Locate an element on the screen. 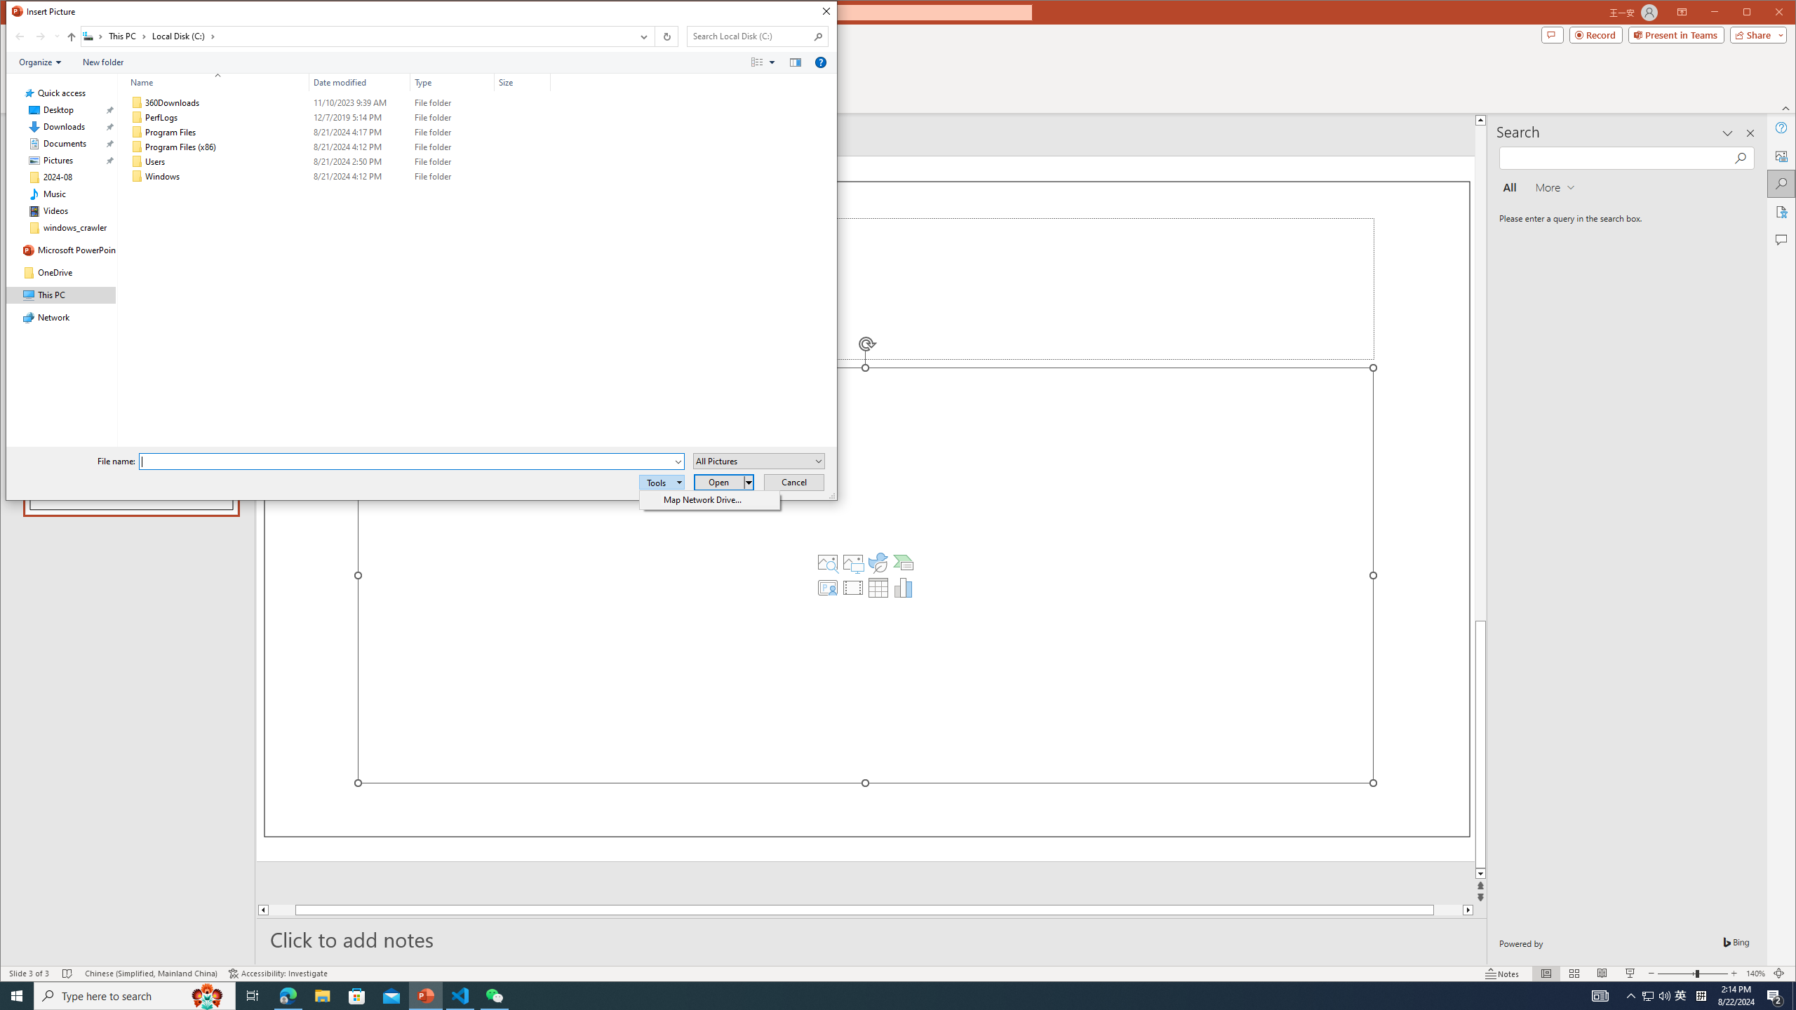 The width and height of the screenshot is (1796, 1010). File Explorer is located at coordinates (322, 996).